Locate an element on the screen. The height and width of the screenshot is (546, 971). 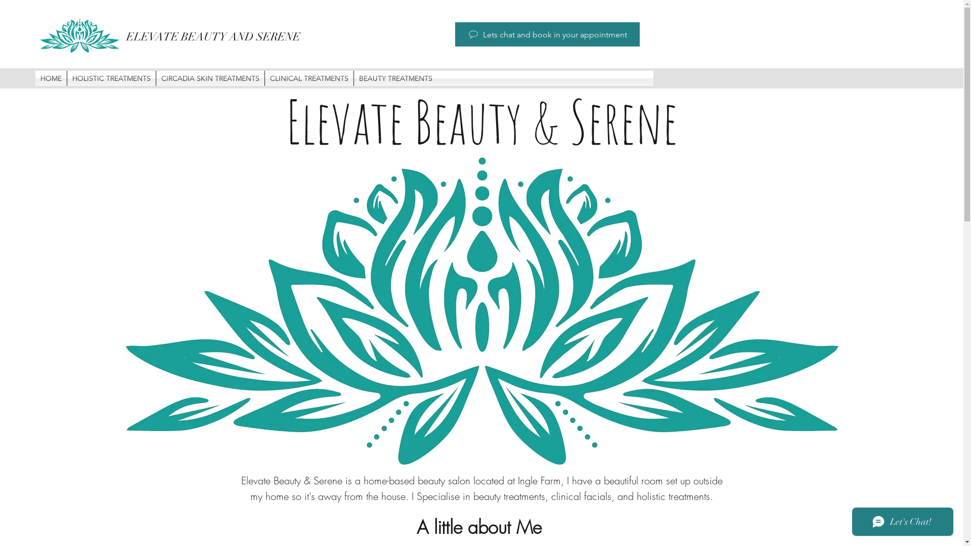
BEAUTY TREATMENTS is located at coordinates (395, 78).